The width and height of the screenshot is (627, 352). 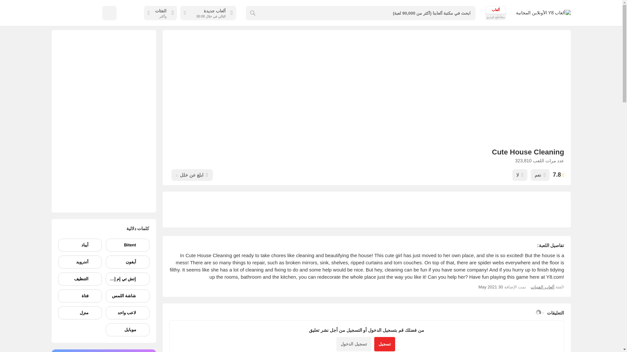 What do you see at coordinates (542, 287) in the screenshot?
I see `Girls` at bounding box center [542, 287].